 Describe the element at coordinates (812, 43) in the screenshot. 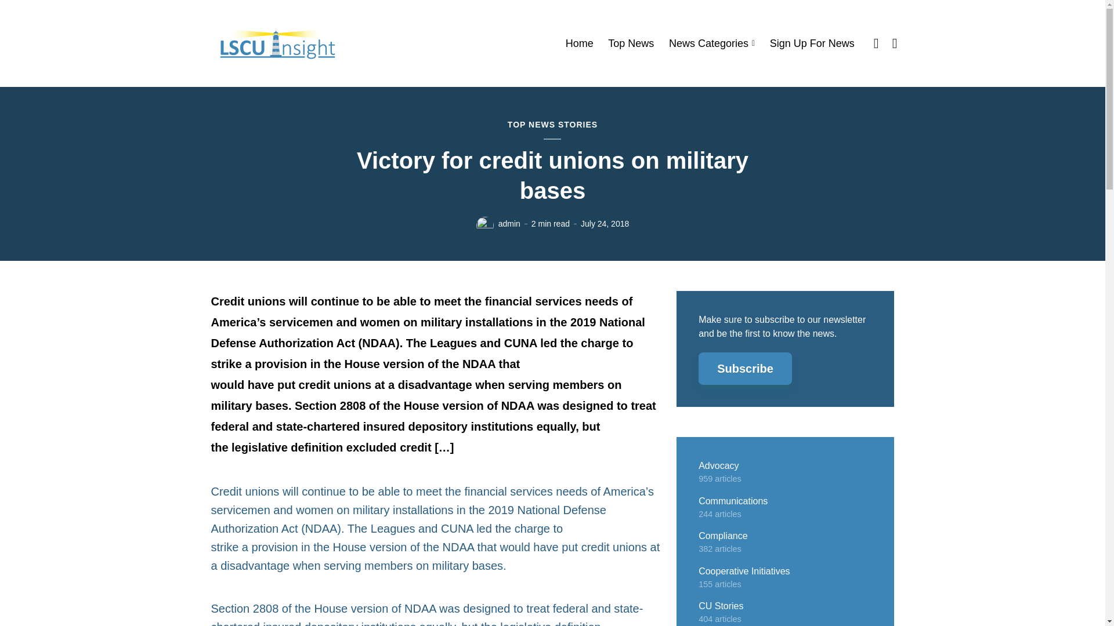

I see `Sign Up For News` at that location.